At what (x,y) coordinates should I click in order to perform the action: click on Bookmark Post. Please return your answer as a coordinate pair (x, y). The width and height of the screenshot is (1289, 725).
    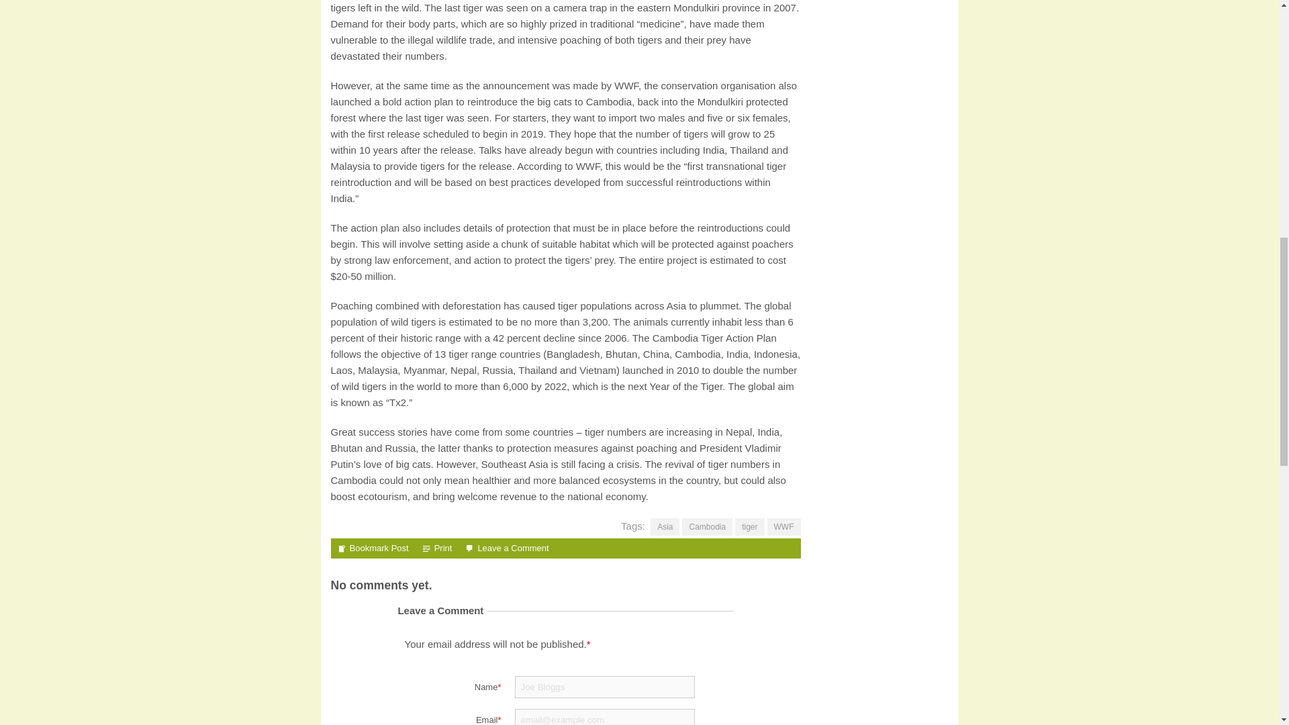
    Looking at the image, I should click on (372, 548).